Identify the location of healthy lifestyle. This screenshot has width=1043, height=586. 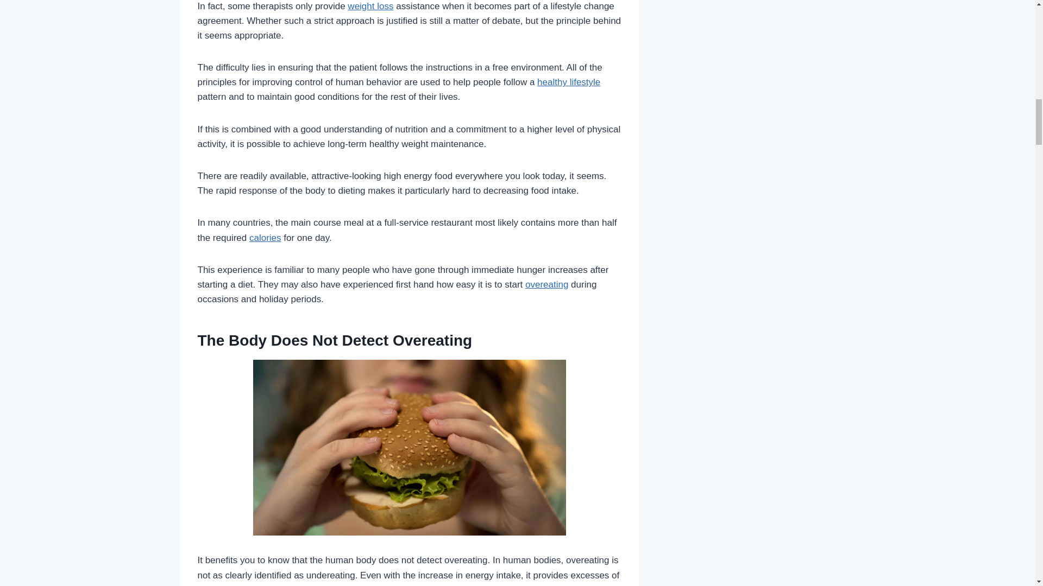
(568, 81).